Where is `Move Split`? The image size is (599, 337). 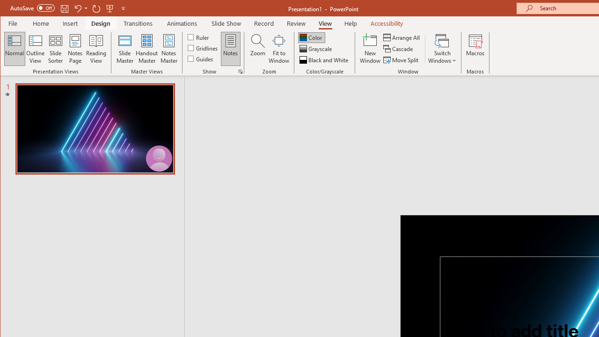
Move Split is located at coordinates (402, 60).